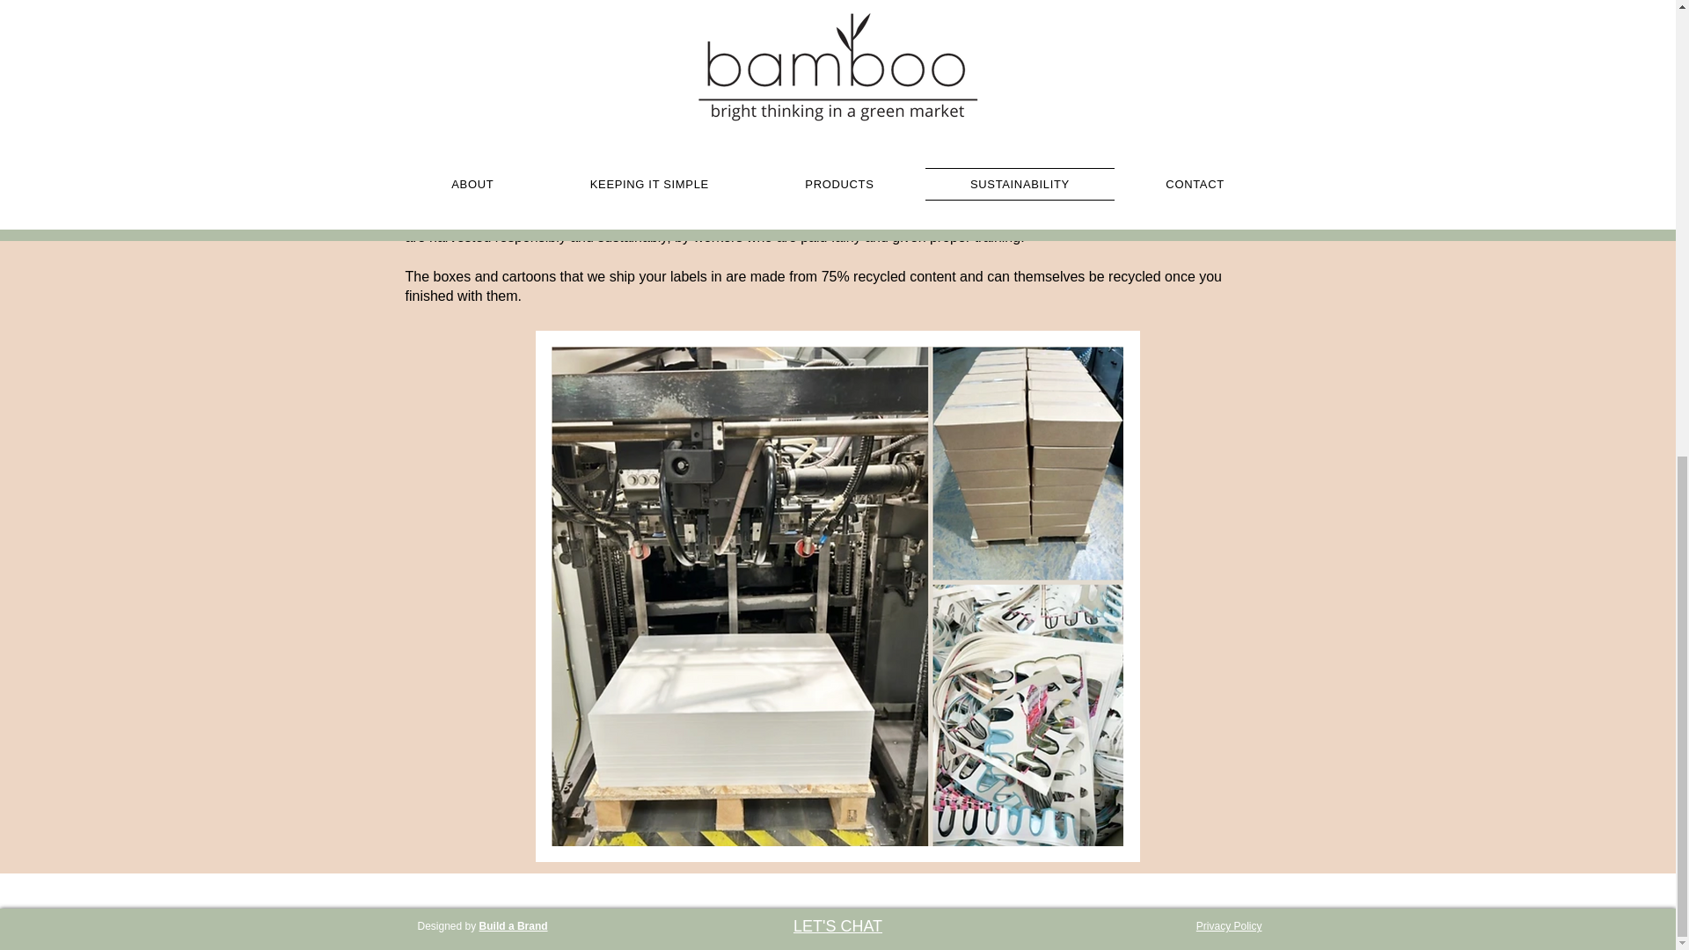 The height and width of the screenshot is (950, 1689). Describe the element at coordinates (514, 925) in the screenshot. I see `Build a Brand` at that location.